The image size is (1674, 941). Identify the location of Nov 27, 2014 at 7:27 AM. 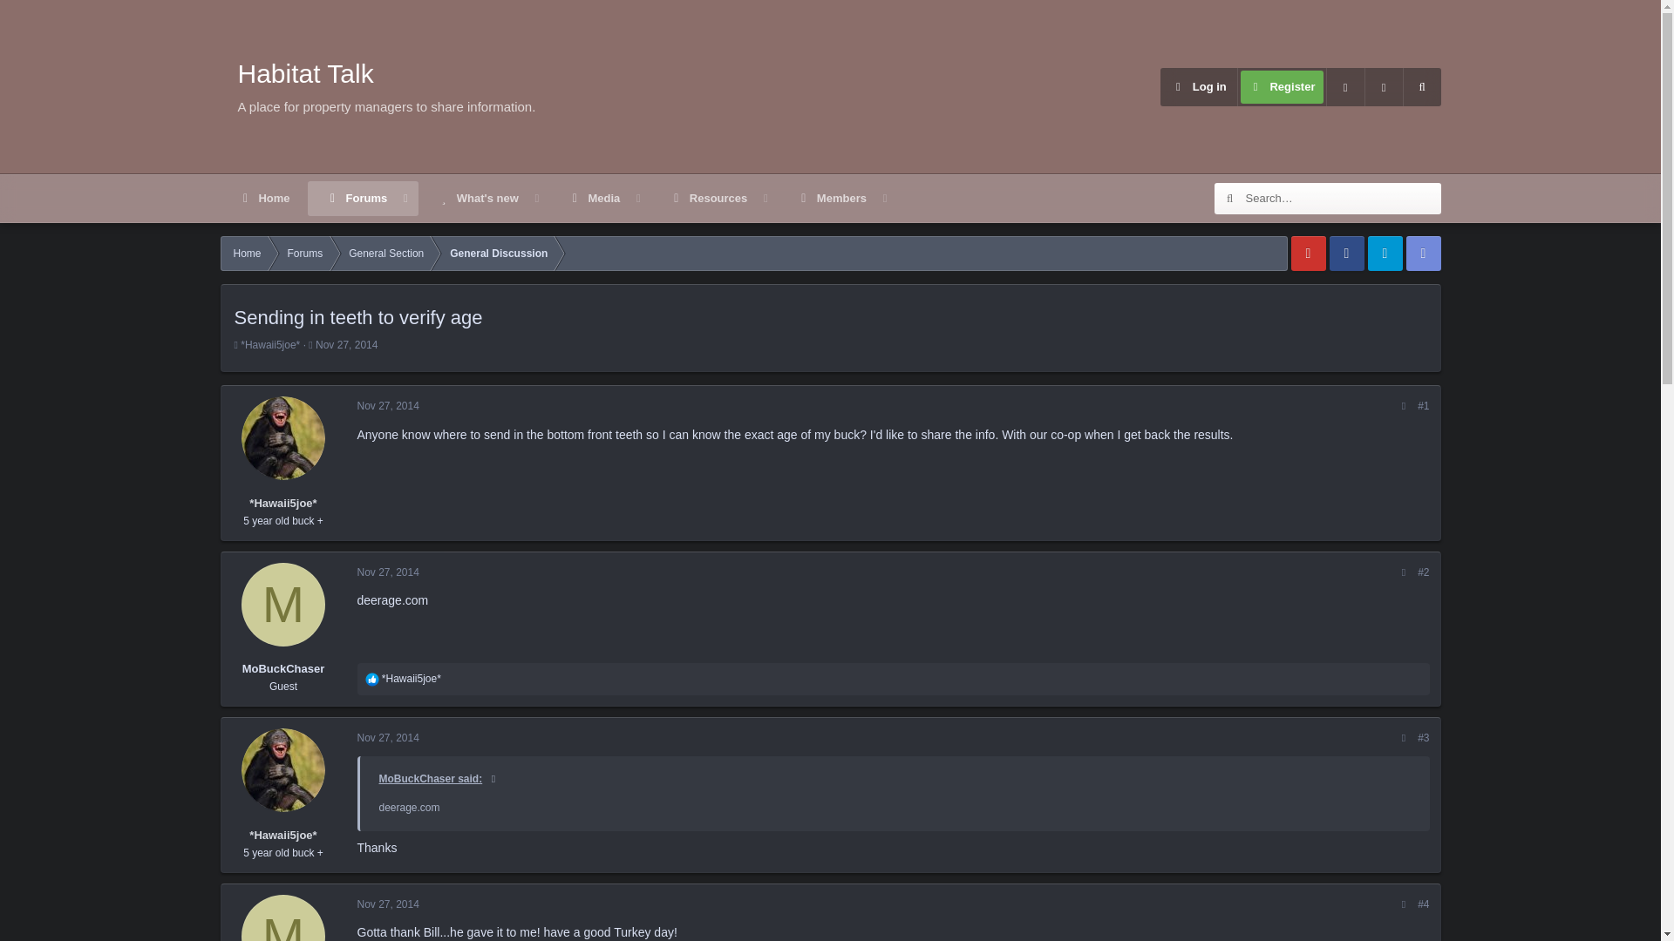
(356, 199).